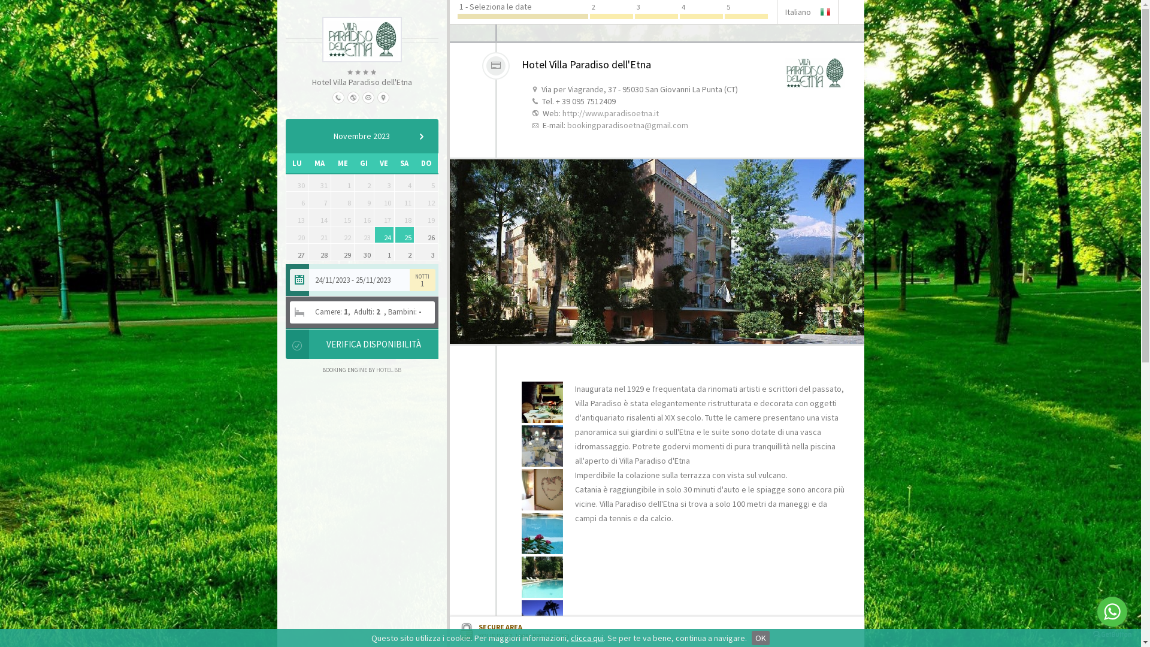  Describe the element at coordinates (627, 125) in the screenshot. I see `bookingparadisoetna@gmail.com` at that location.